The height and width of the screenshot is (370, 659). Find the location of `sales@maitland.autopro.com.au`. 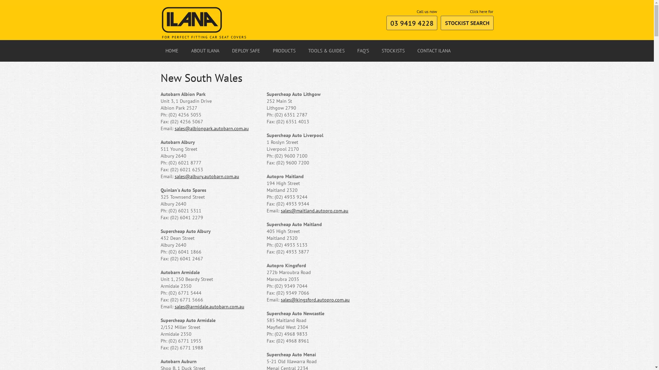

sales@maitland.autopro.com.au is located at coordinates (314, 210).